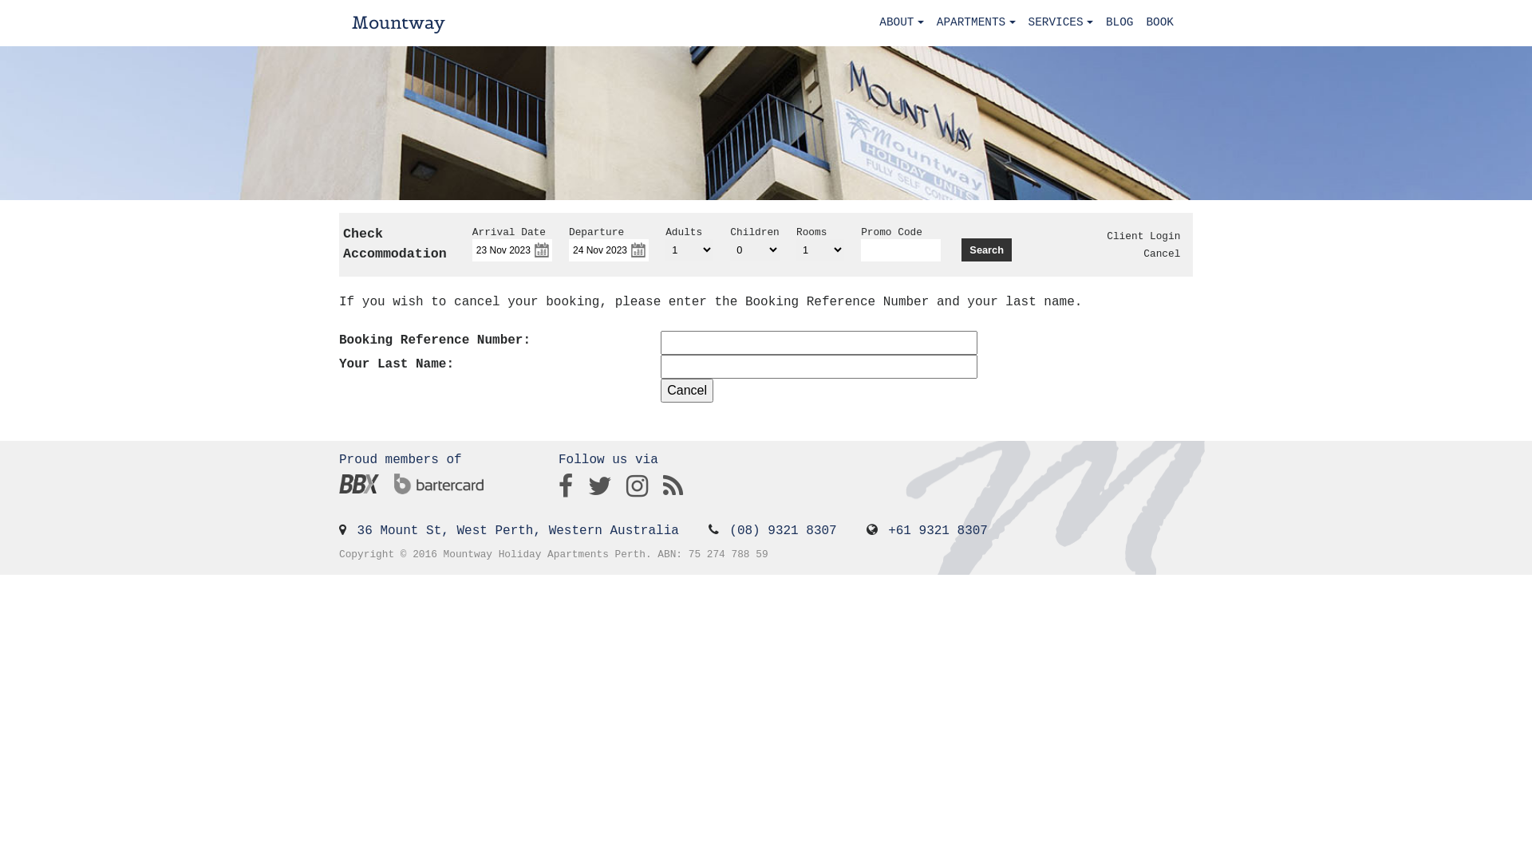  I want to click on APARTMENTS, so click(977, 23).